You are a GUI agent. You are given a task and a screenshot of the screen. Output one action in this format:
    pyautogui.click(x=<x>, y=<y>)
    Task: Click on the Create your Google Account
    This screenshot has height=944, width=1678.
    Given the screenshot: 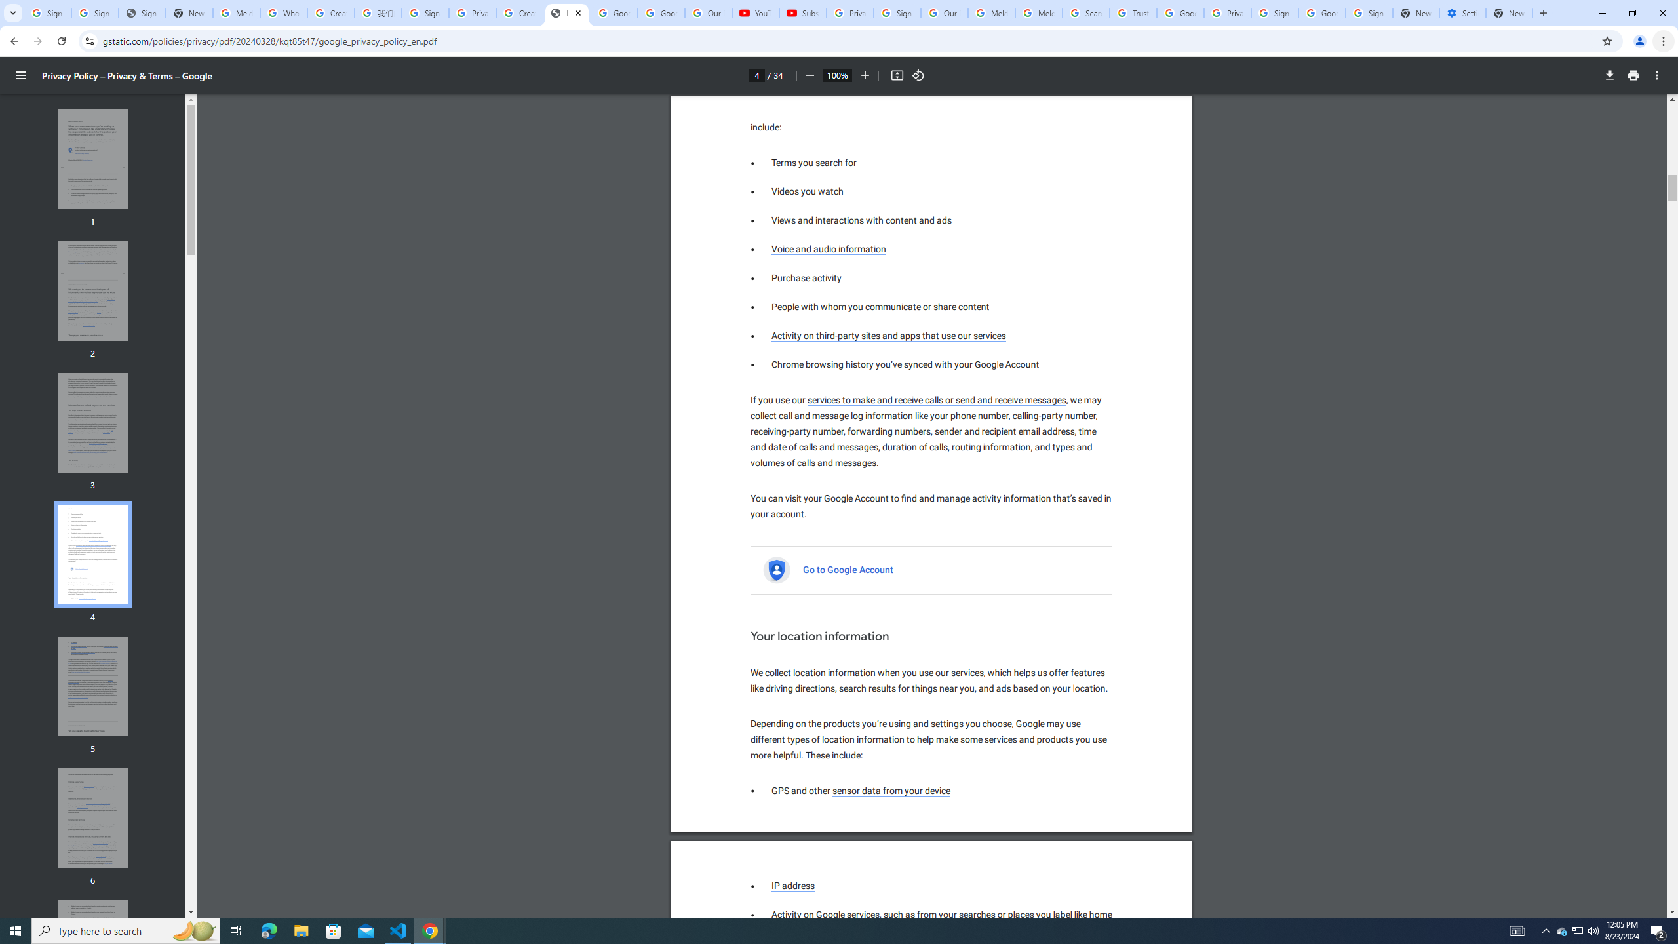 What is the action you would take?
    pyautogui.click(x=519, y=13)
    